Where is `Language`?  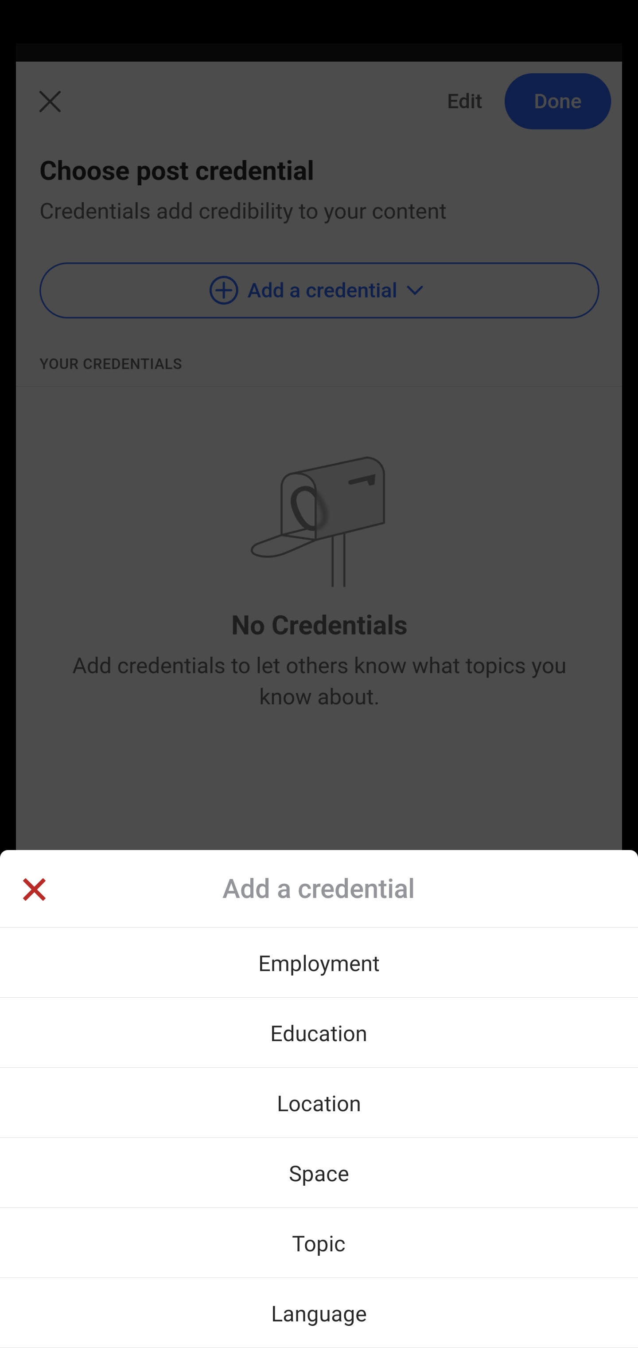
Language is located at coordinates (319, 1313).